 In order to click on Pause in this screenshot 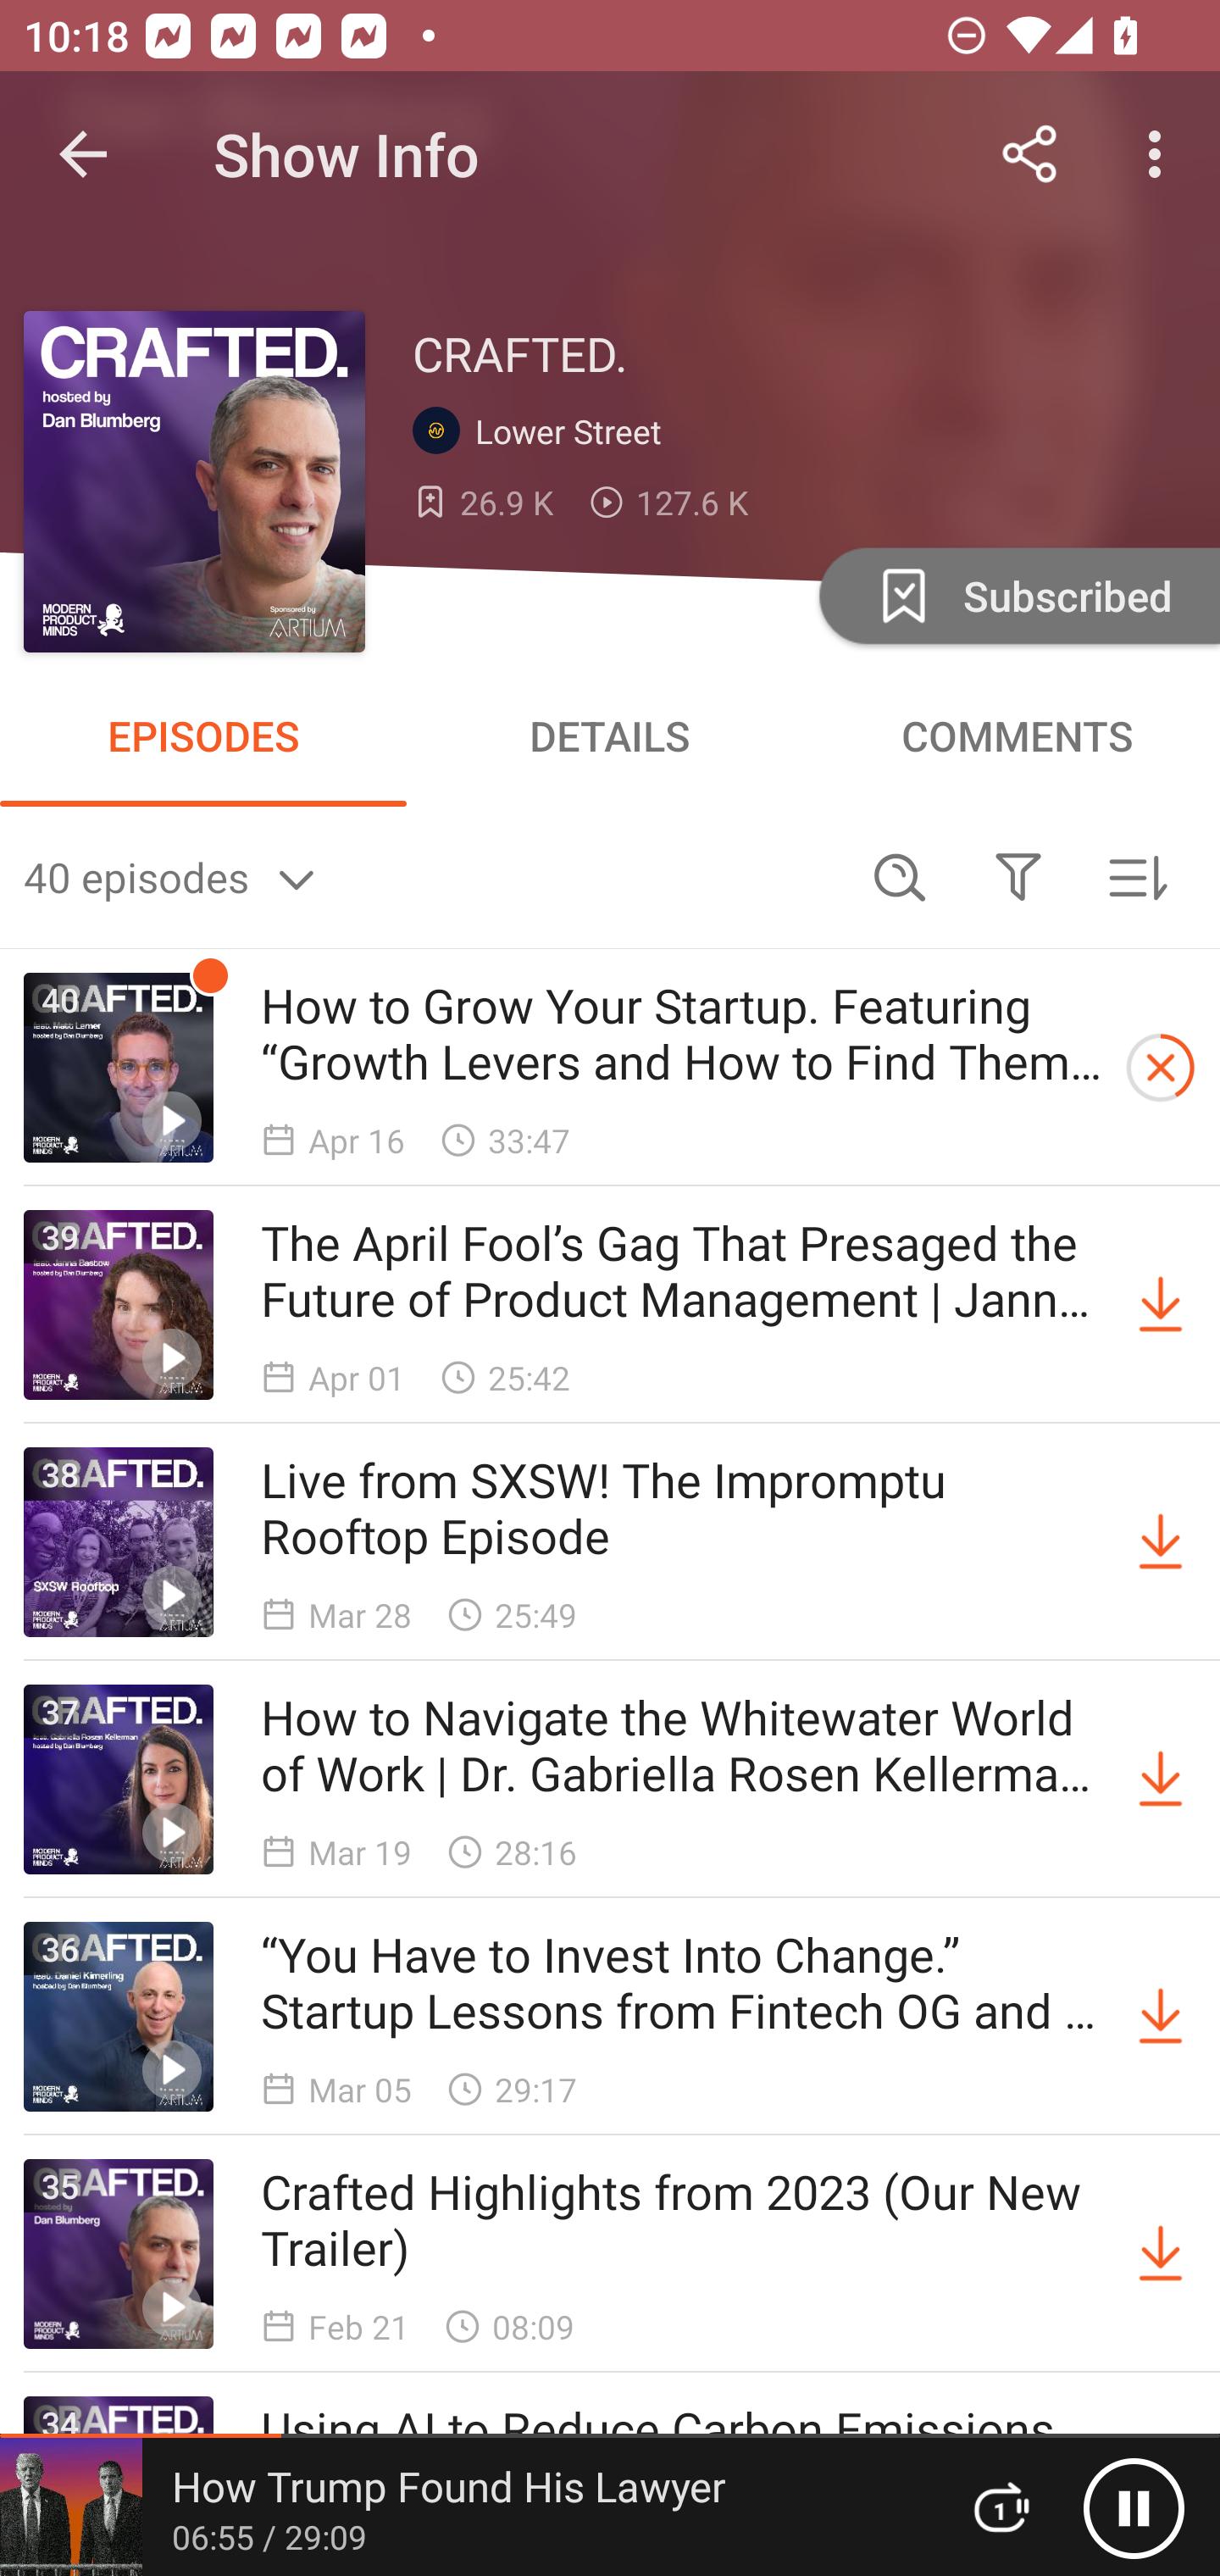, I will do `click(1134, 2507)`.